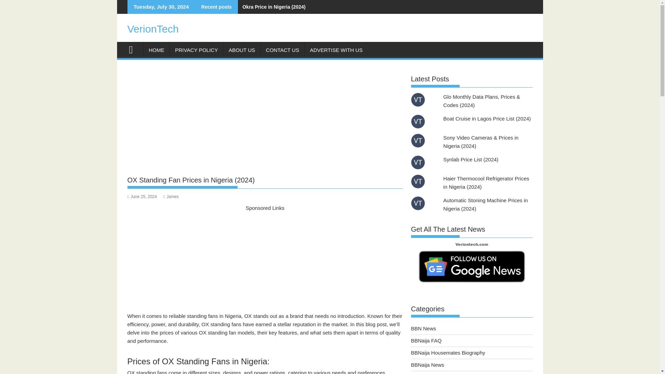 This screenshot has width=665, height=374. I want to click on June 25, 2024, so click(142, 196).